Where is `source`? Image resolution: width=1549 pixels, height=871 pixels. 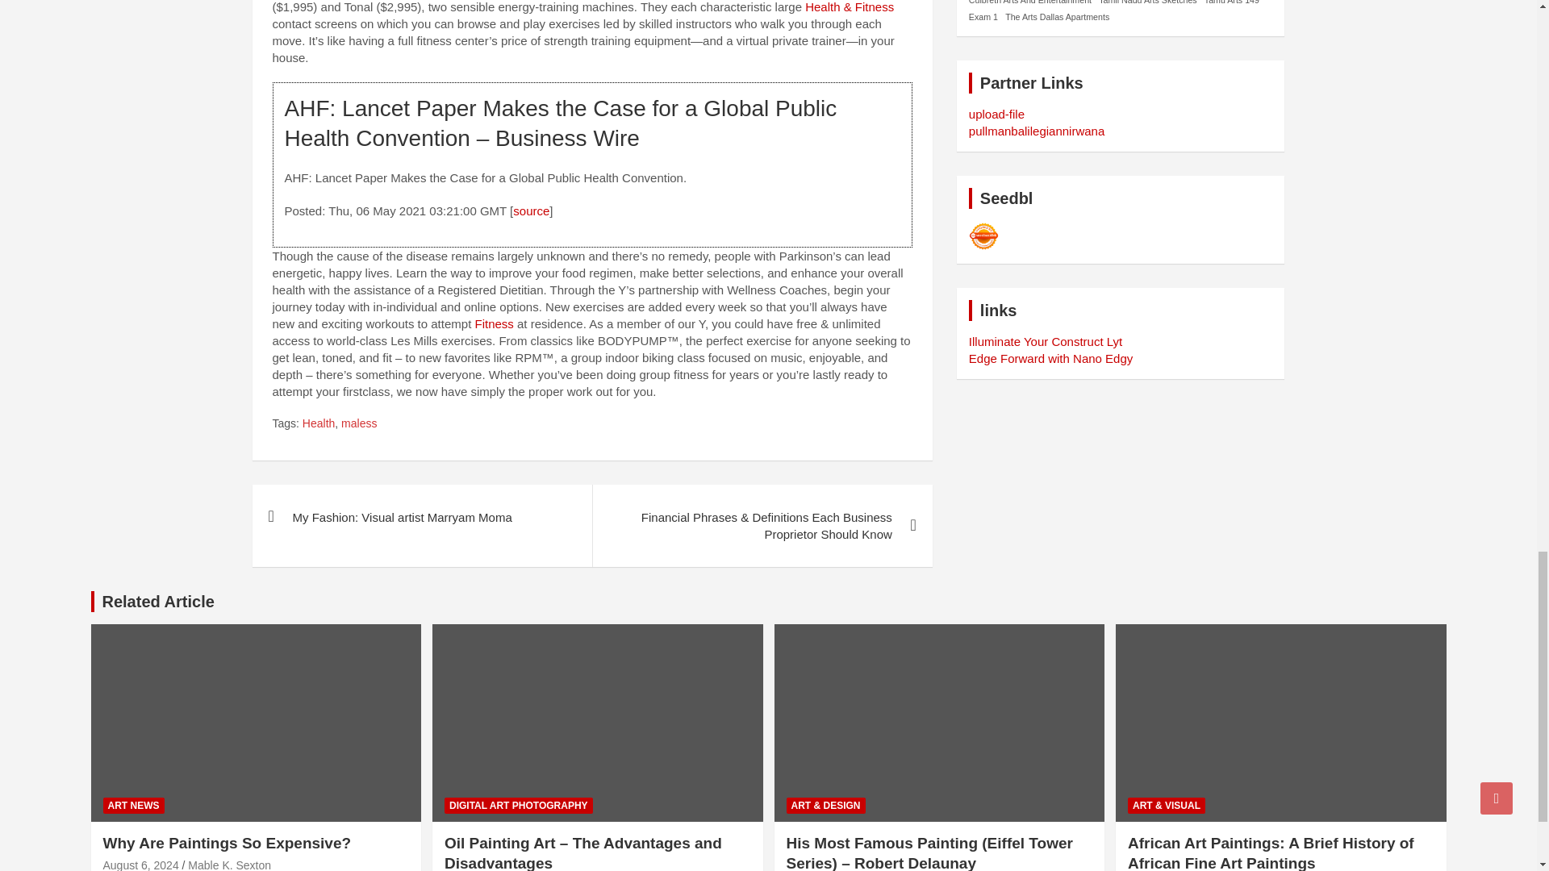 source is located at coordinates (531, 210).